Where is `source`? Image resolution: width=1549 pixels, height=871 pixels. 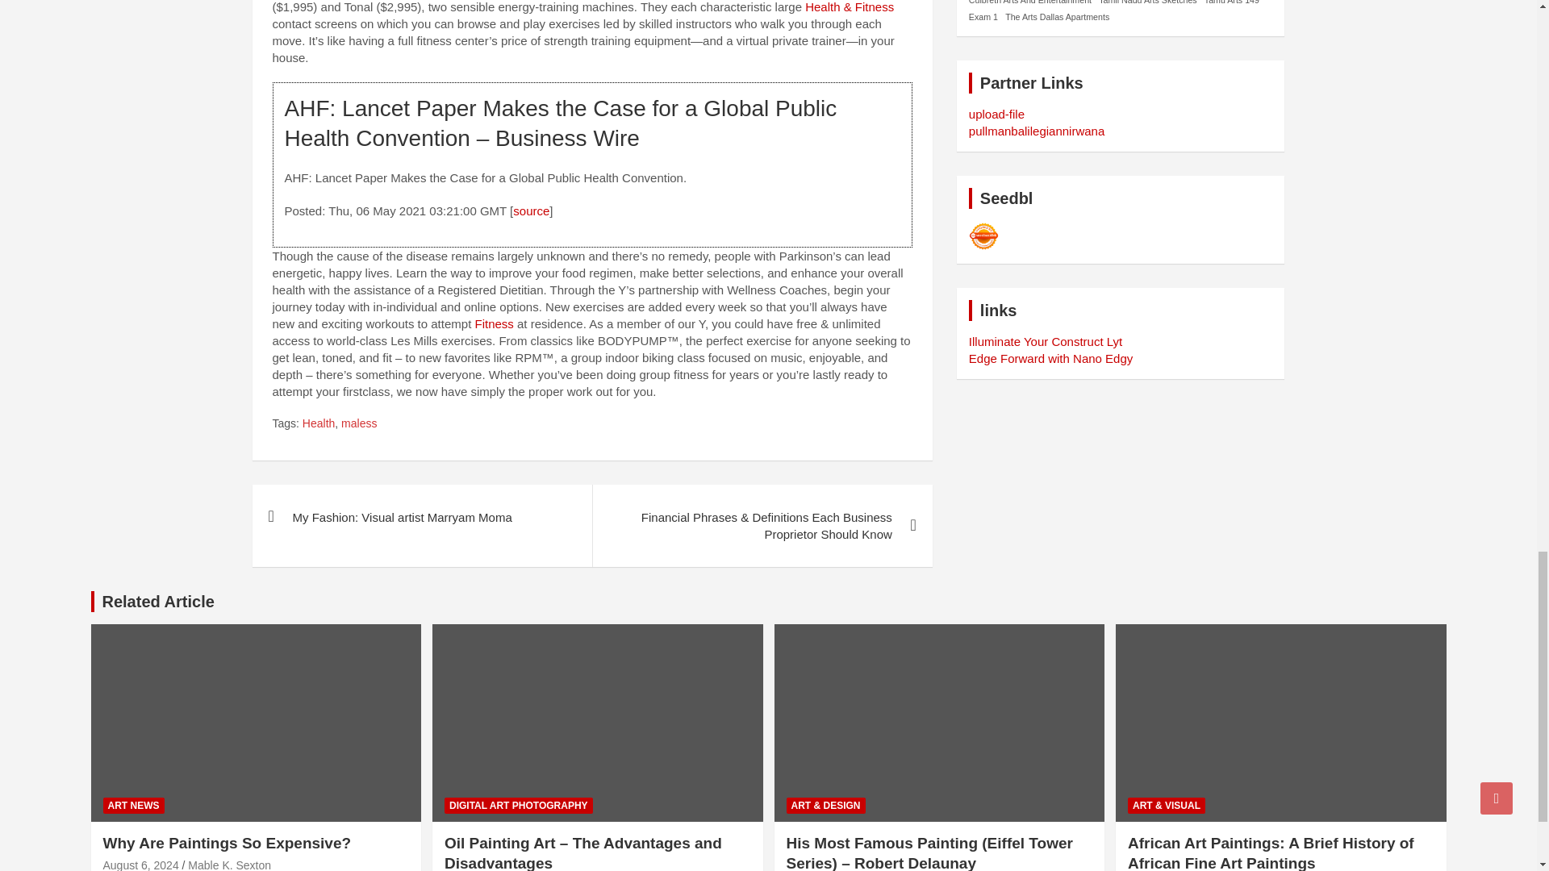 source is located at coordinates (531, 210).